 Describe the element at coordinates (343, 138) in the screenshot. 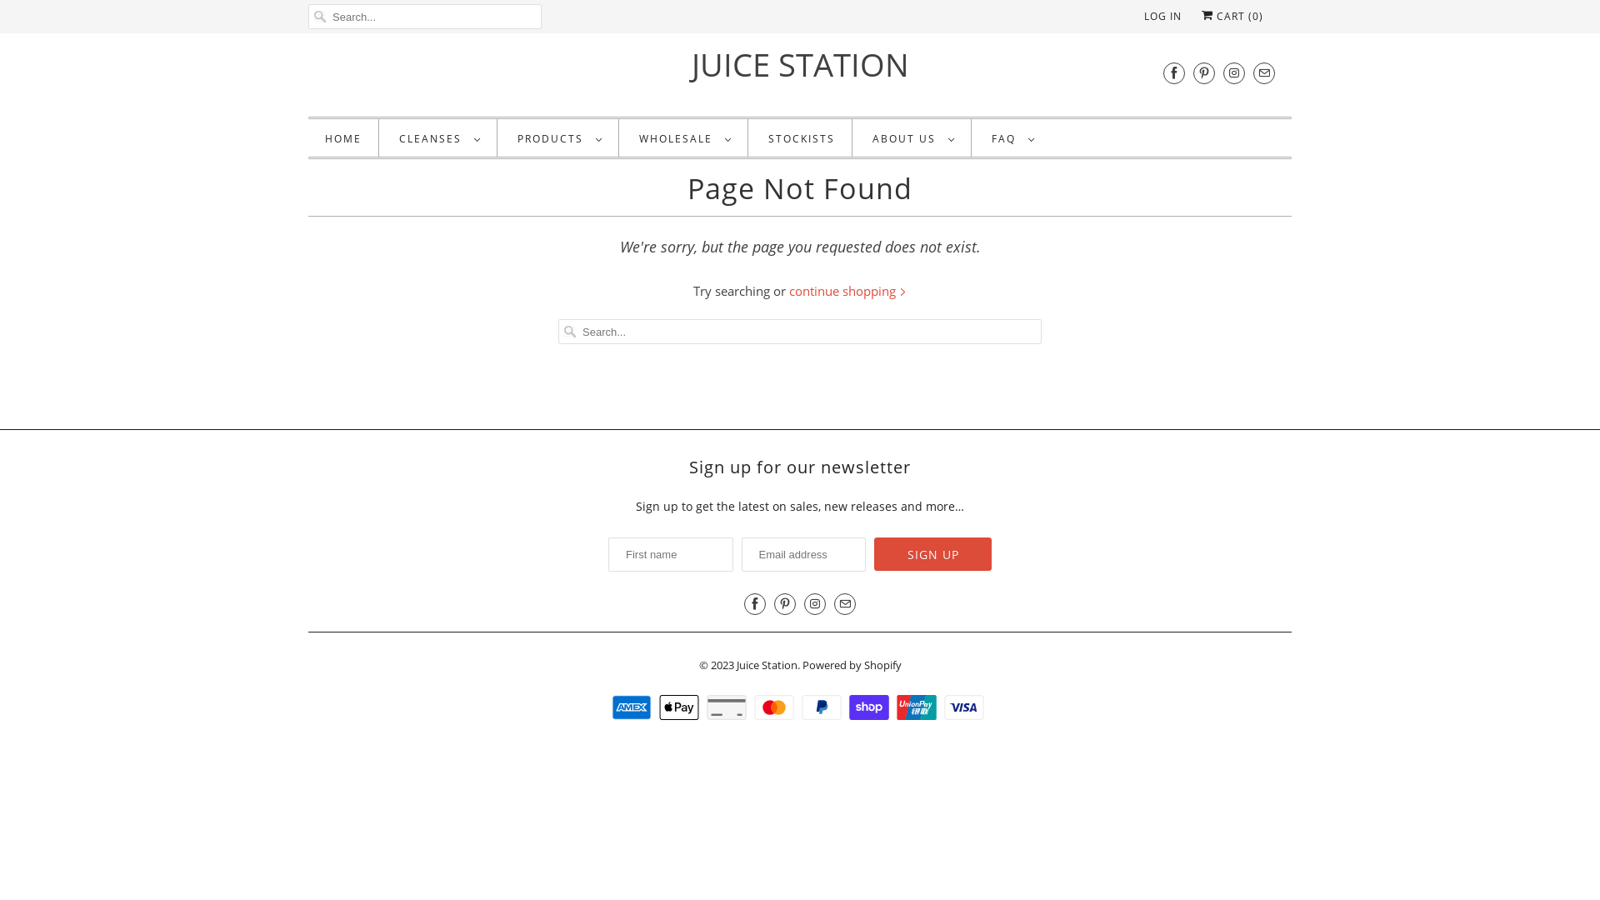

I see `HOME` at that location.